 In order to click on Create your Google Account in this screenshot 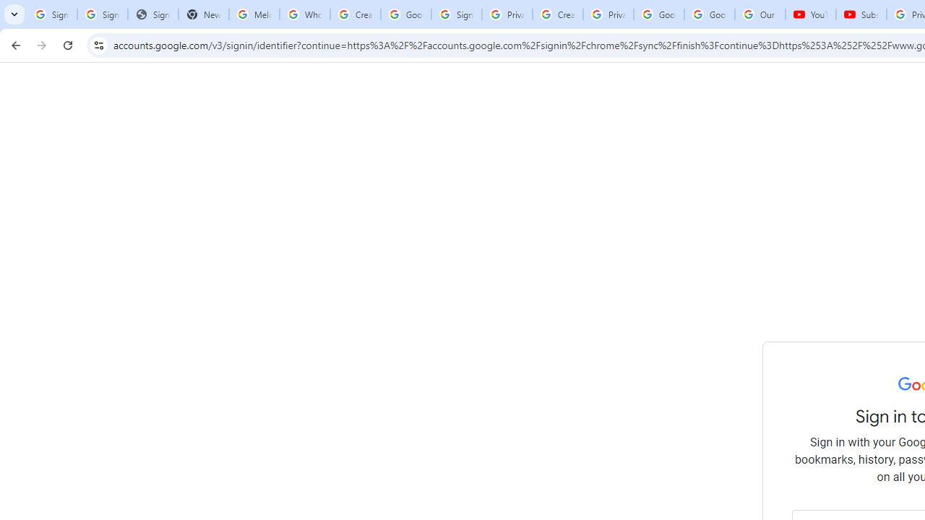, I will do `click(356, 14)`.